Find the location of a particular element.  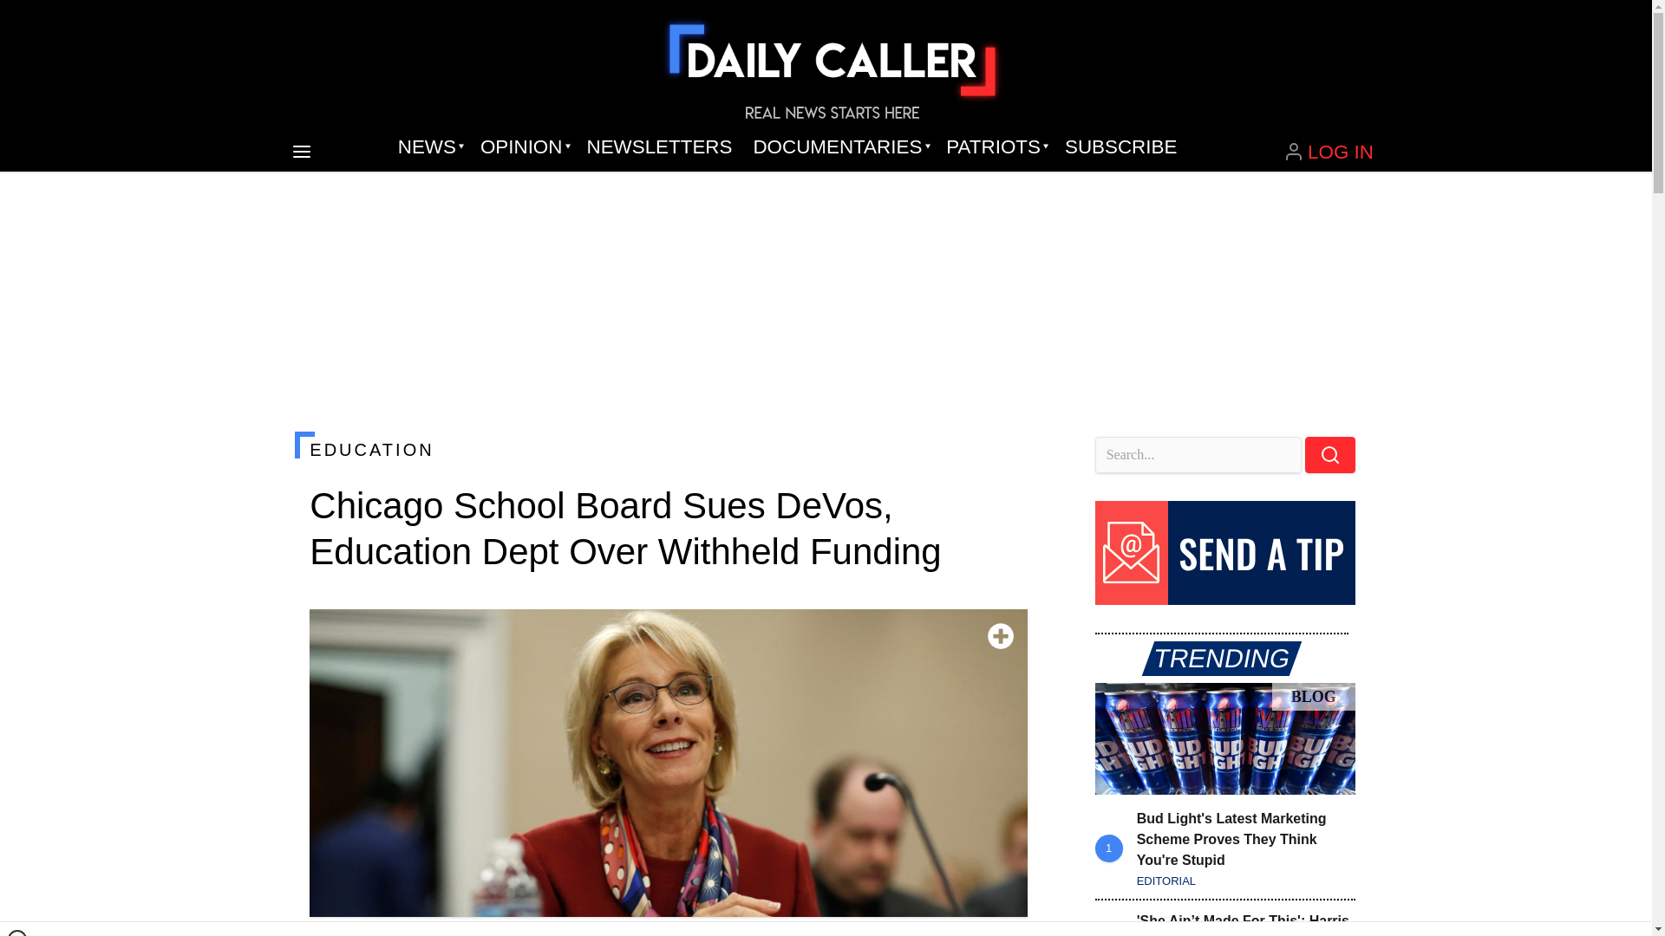

Toggle fullscreen is located at coordinates (1001, 636).